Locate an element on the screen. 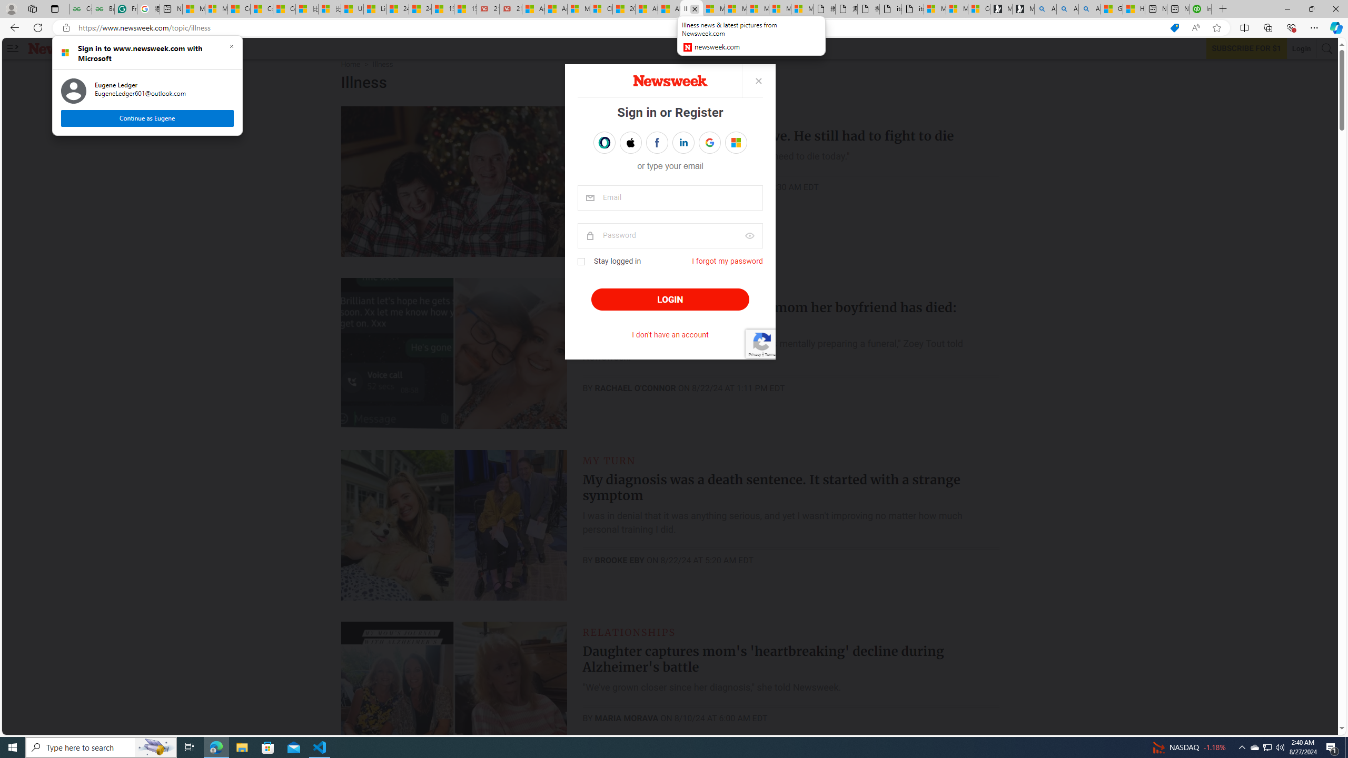  Illness news & latest pictures from Newsweek.com is located at coordinates (692, 9).